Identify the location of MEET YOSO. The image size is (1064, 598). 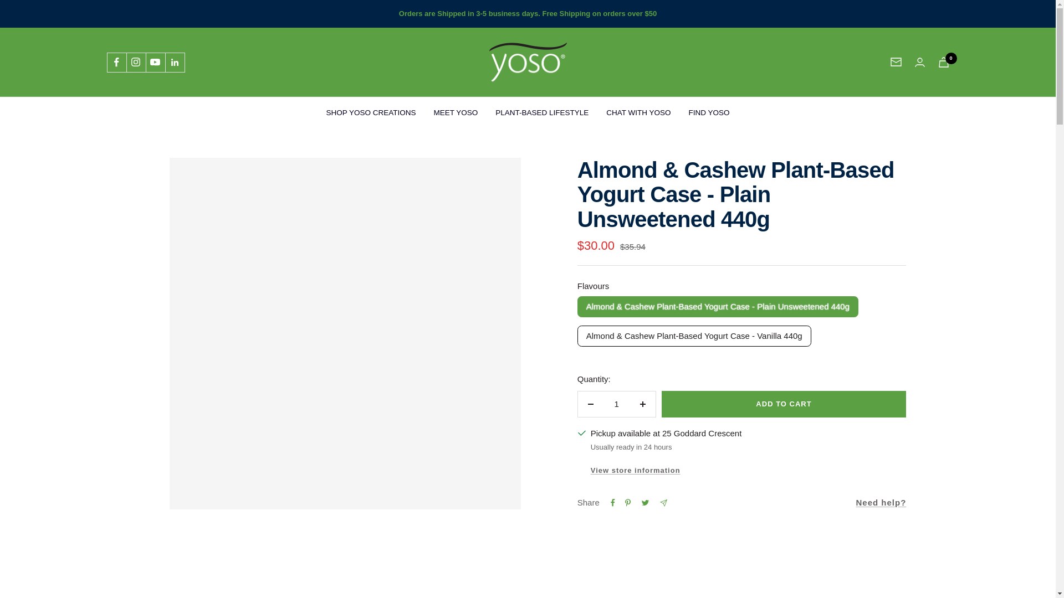
(456, 112).